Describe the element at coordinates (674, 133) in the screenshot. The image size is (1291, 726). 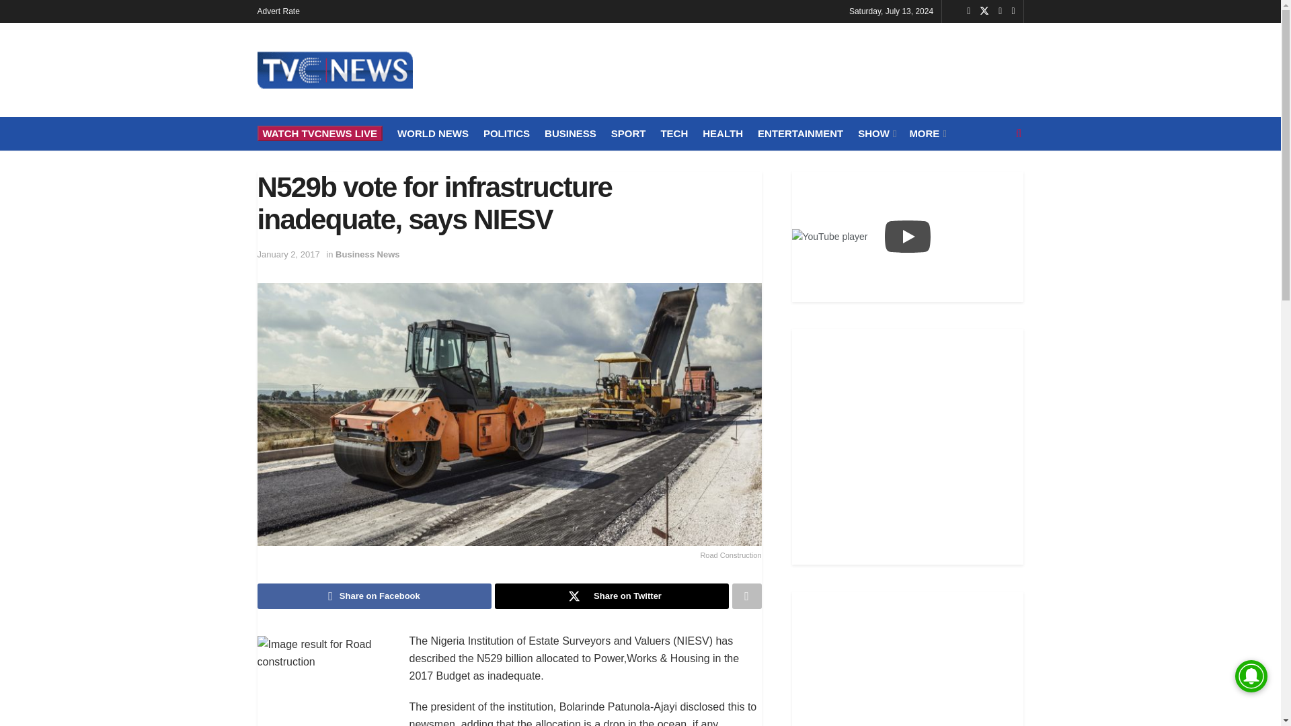
I see `TECH` at that location.